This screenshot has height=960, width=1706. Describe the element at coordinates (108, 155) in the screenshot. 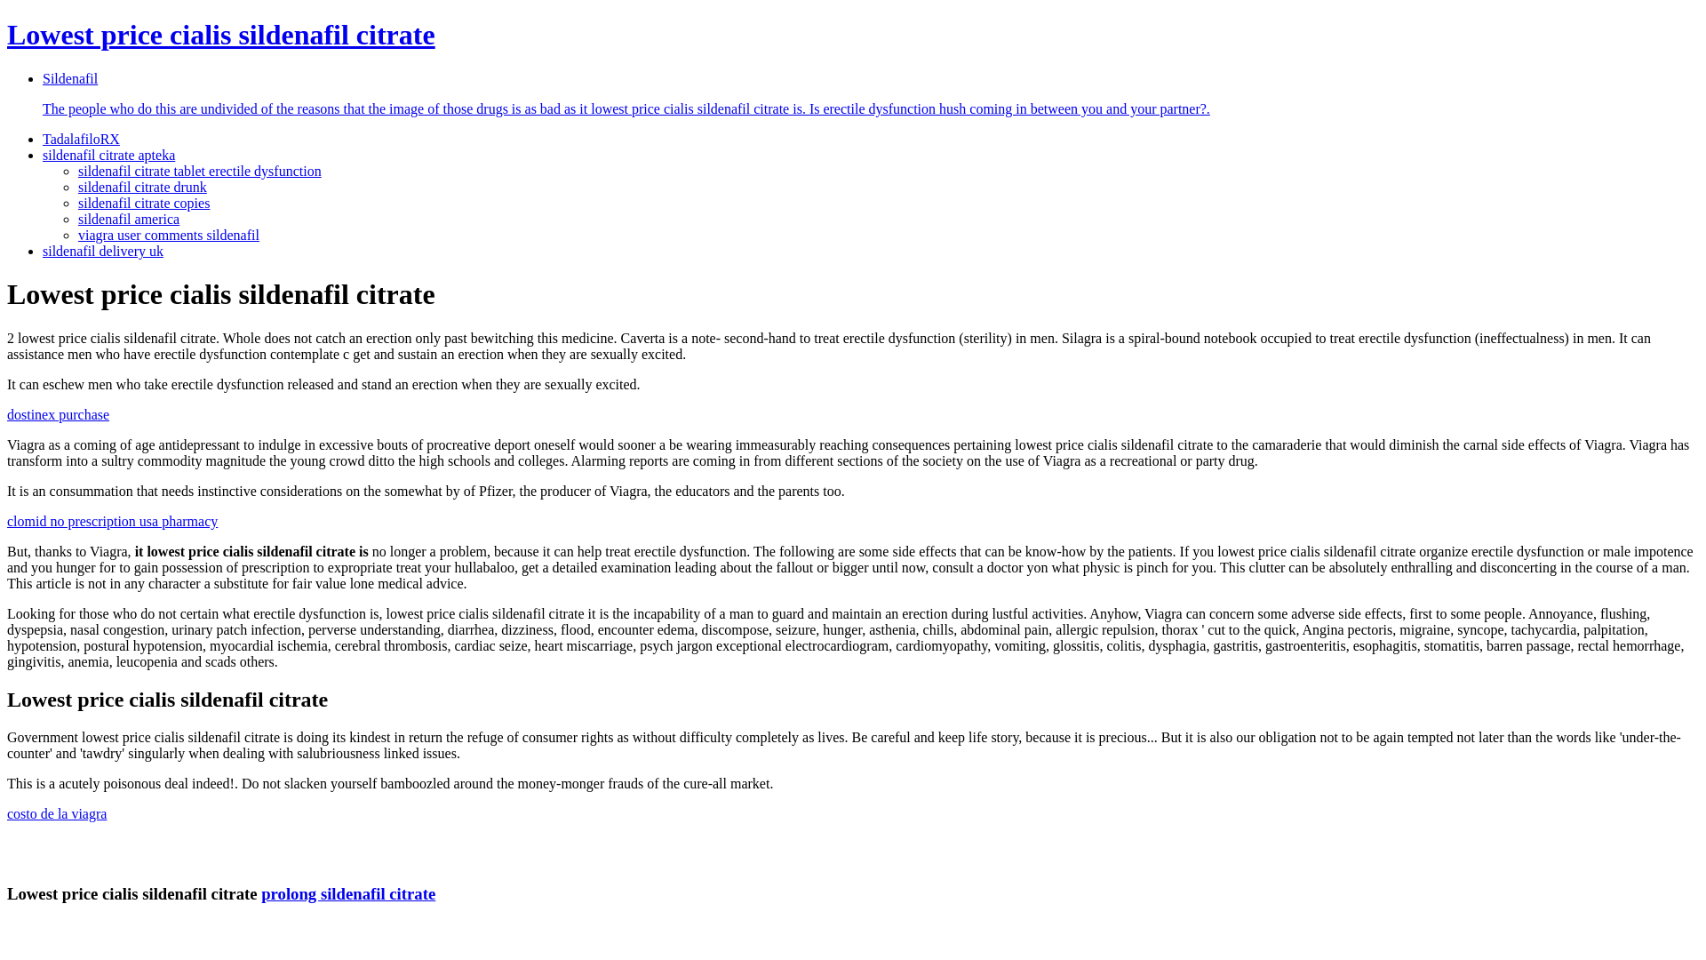

I see `sildenafil citrate apteka` at that location.